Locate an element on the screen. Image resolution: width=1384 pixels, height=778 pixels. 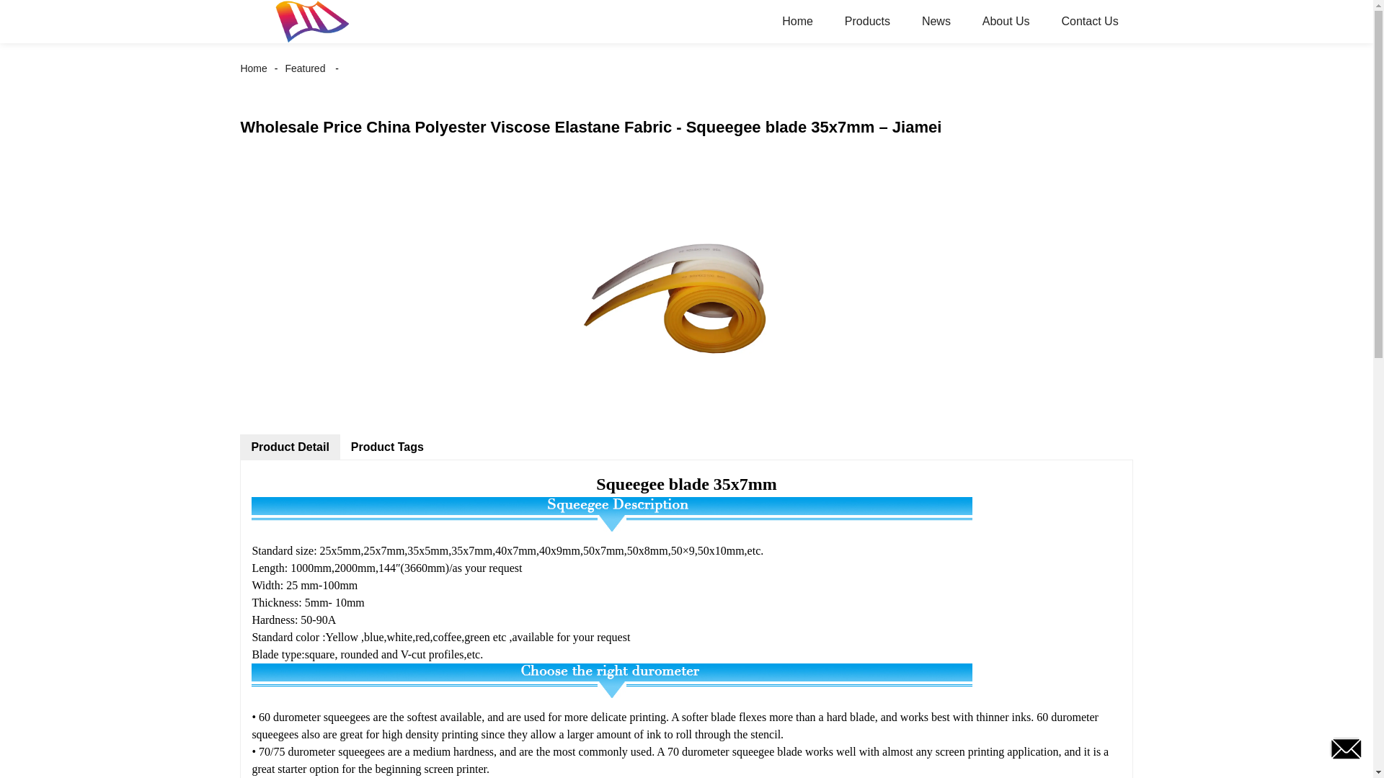
Home is located at coordinates (797, 22).